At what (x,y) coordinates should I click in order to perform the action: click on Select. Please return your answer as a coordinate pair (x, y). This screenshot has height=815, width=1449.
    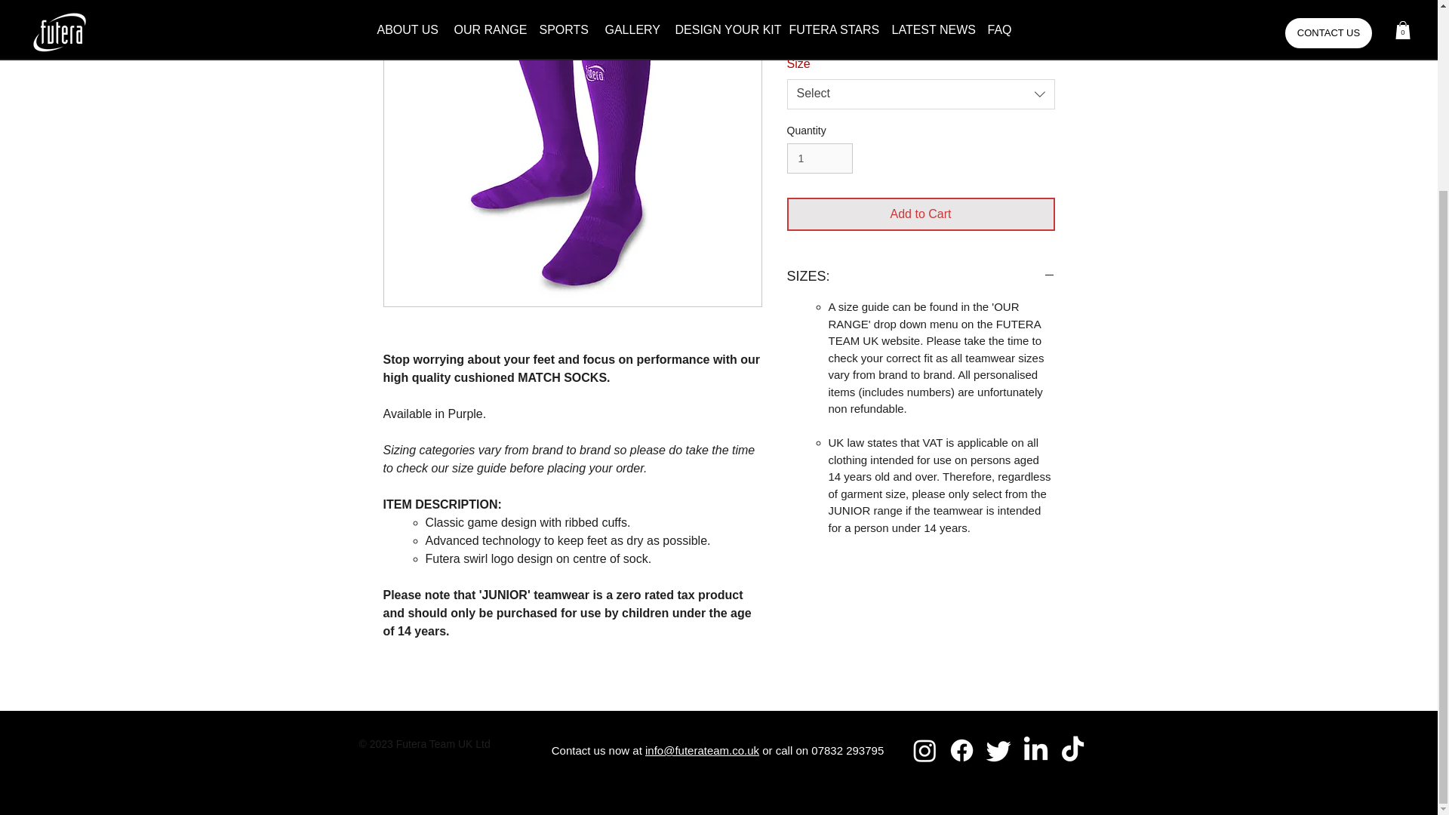
    Looking at the image, I should click on (921, 94).